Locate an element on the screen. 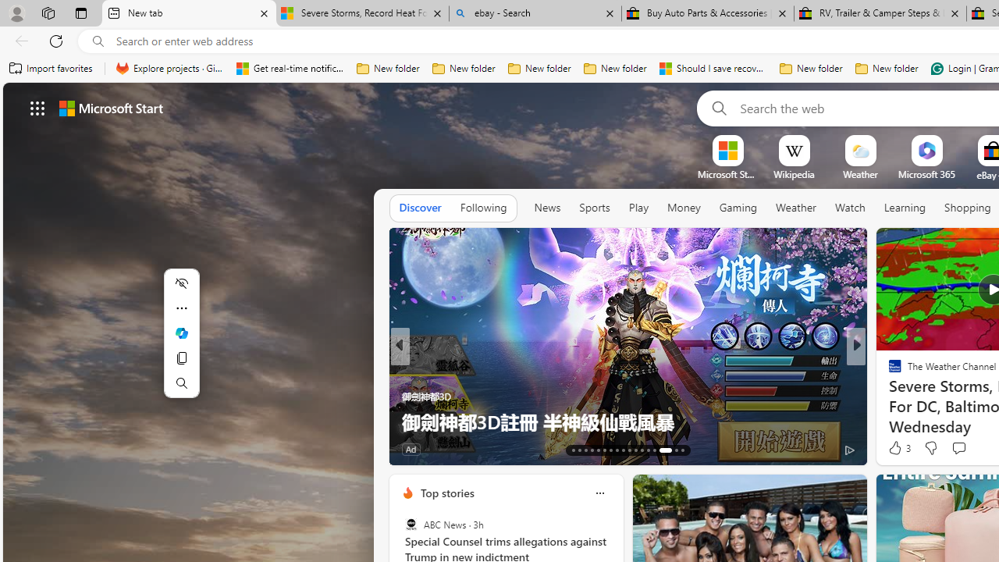 The height and width of the screenshot is (562, 999). AutomationID: tab-18 is located at coordinates (604, 450).